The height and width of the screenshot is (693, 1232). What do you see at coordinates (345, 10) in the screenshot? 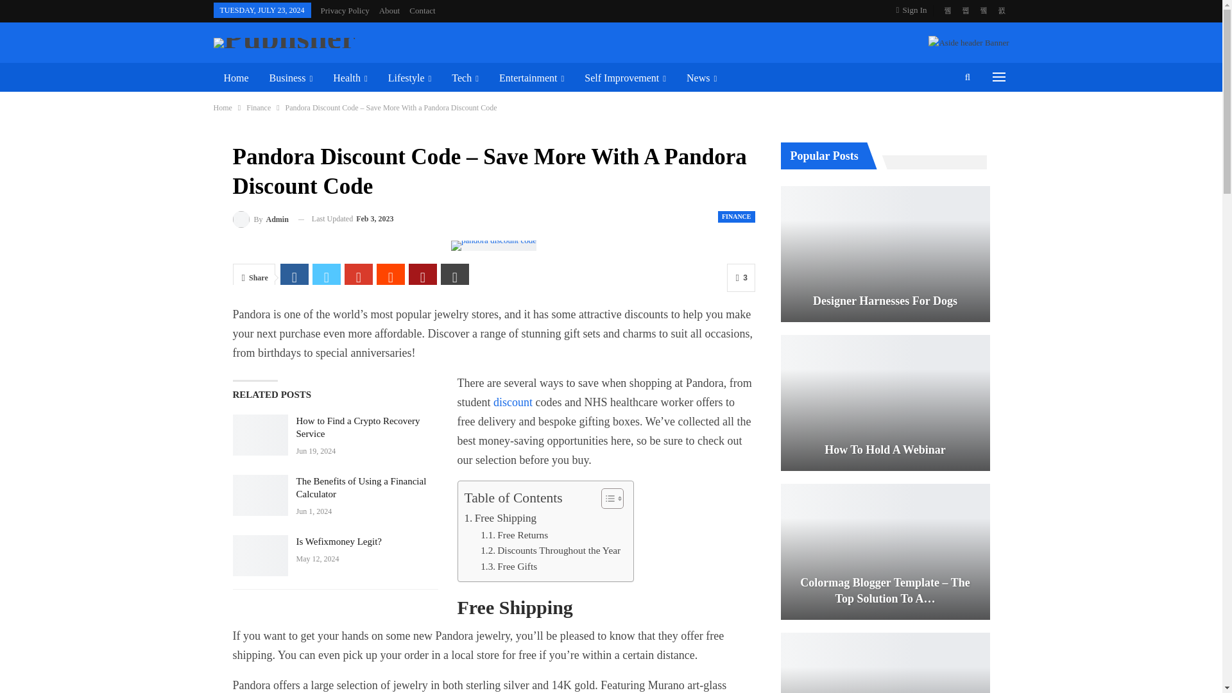
I see `Privacy Policy` at bounding box center [345, 10].